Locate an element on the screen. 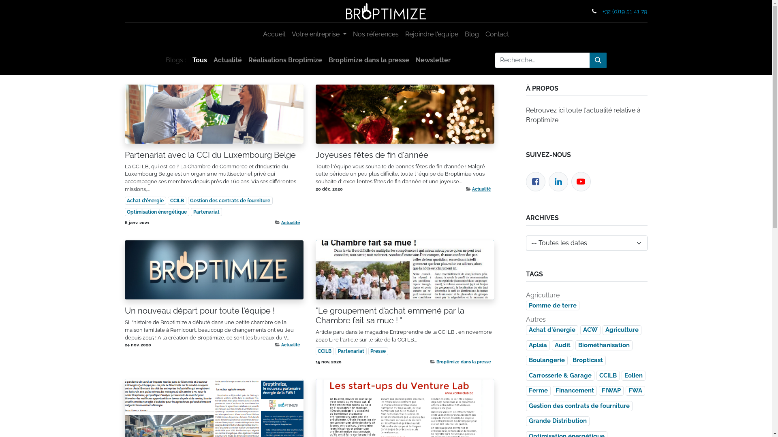 The height and width of the screenshot is (437, 778). Blog is located at coordinates (472, 34).